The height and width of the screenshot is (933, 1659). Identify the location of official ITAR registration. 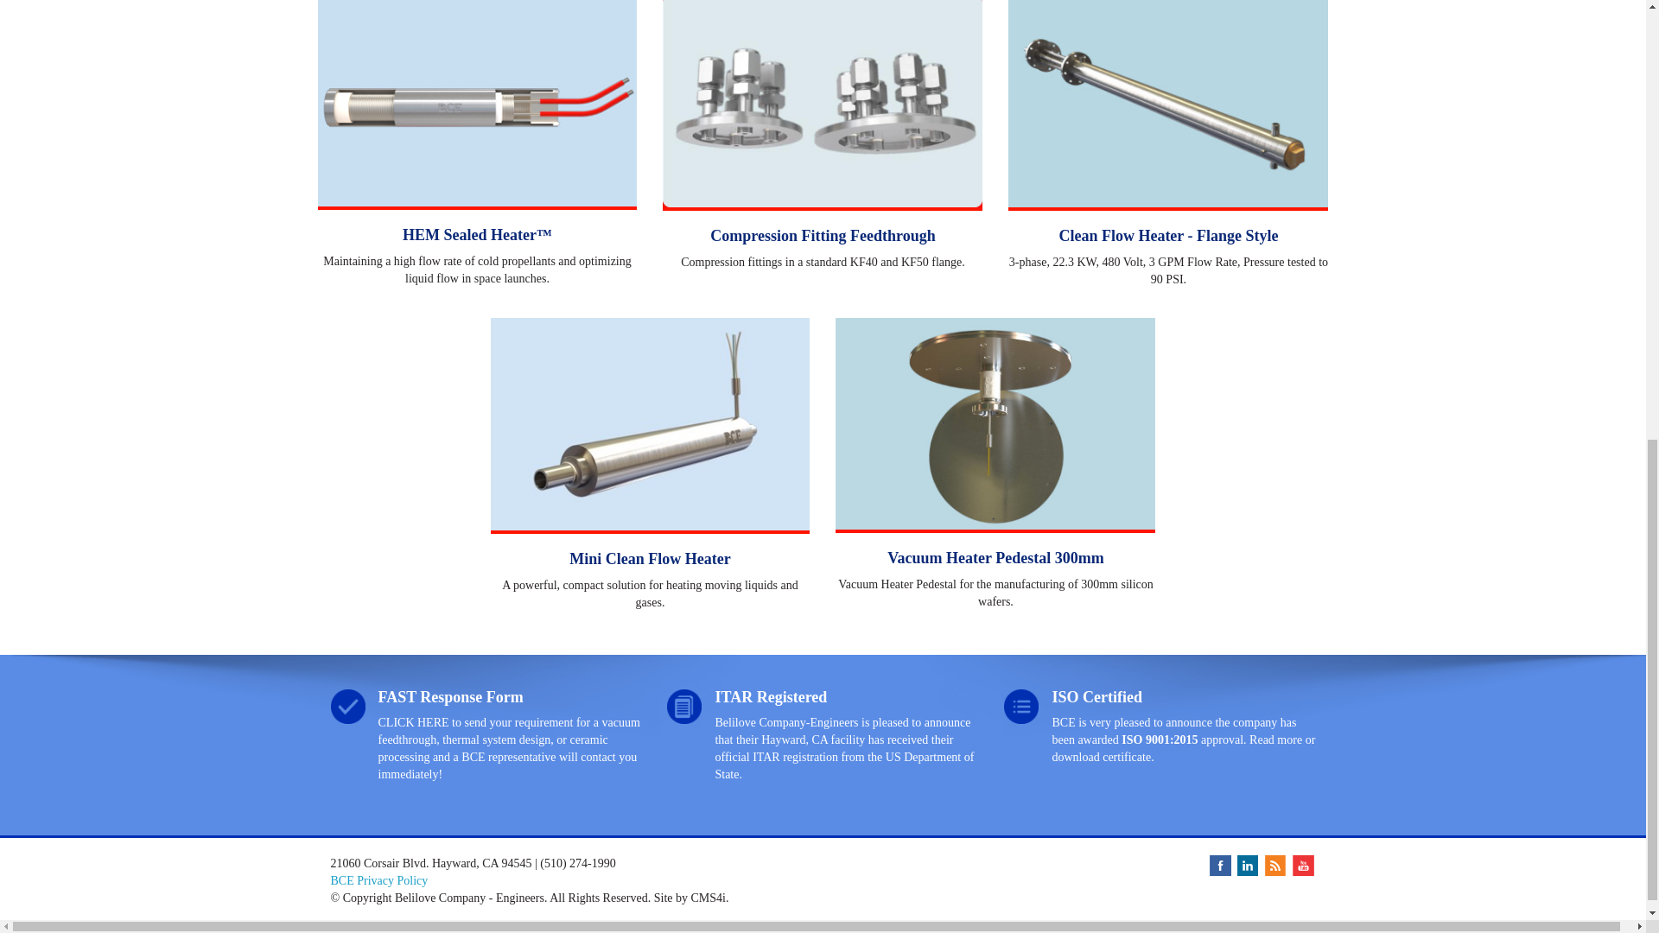
(776, 757).